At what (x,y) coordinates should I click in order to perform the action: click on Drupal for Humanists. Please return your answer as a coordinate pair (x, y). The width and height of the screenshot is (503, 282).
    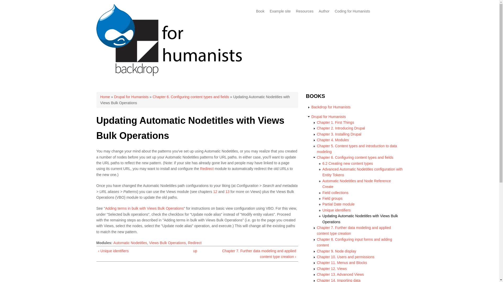
    Looking at the image, I should click on (329, 116).